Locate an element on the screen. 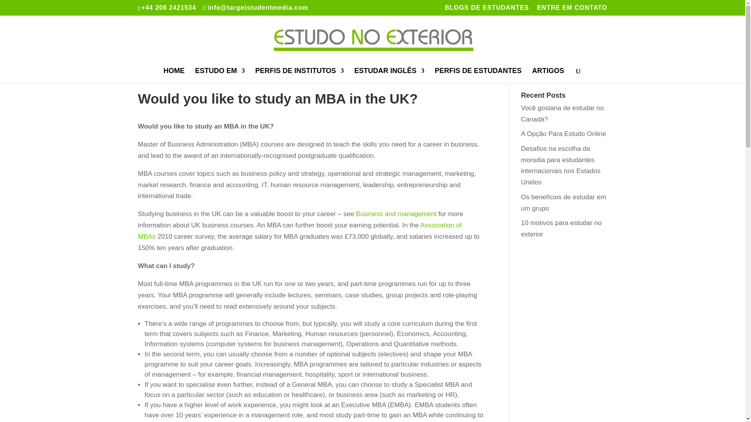 This screenshot has height=422, width=751. BLOGS DE ESTUDANTES is located at coordinates (487, 10).